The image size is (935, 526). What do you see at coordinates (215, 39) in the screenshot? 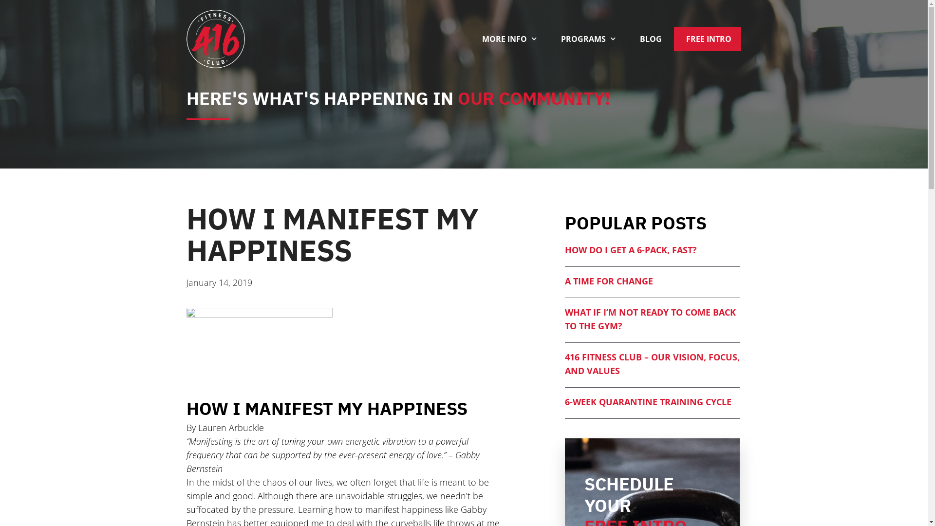
I see `416` at bounding box center [215, 39].